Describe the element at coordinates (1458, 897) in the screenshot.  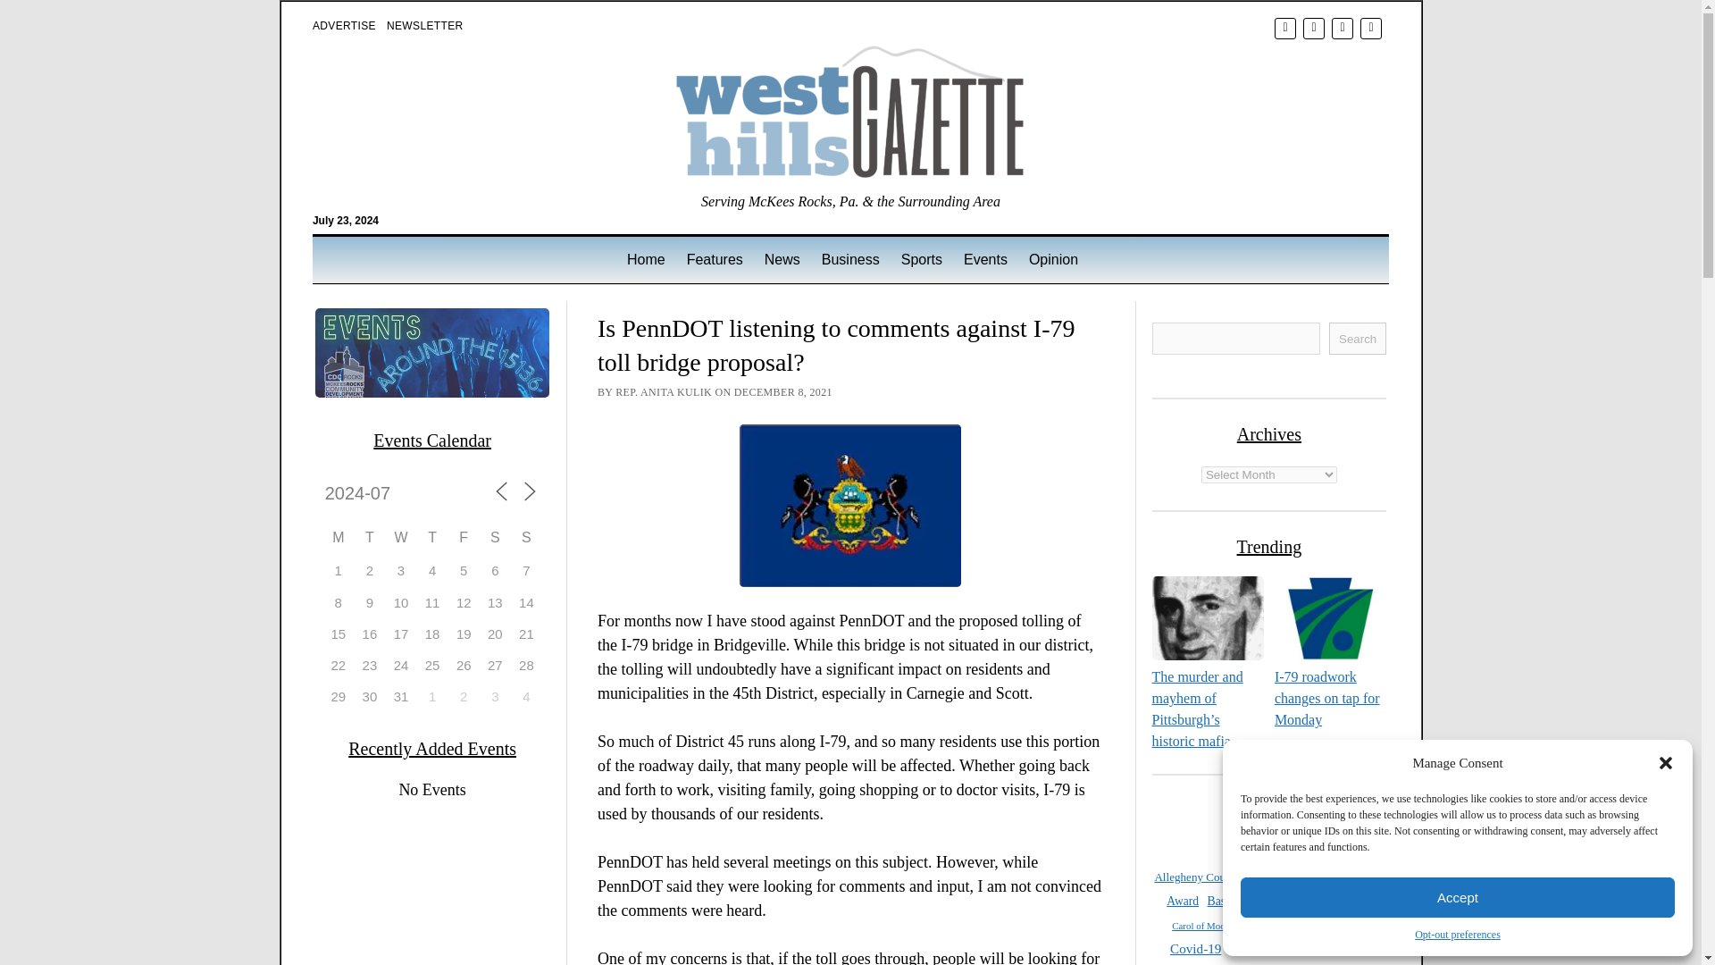
I see `Accept` at that location.